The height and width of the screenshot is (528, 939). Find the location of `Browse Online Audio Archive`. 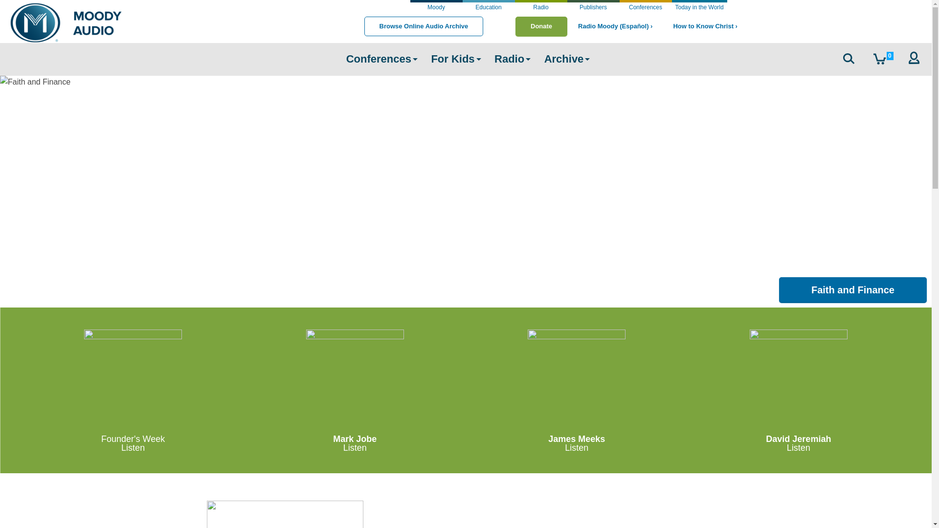

Browse Online Audio Archive is located at coordinates (424, 26).